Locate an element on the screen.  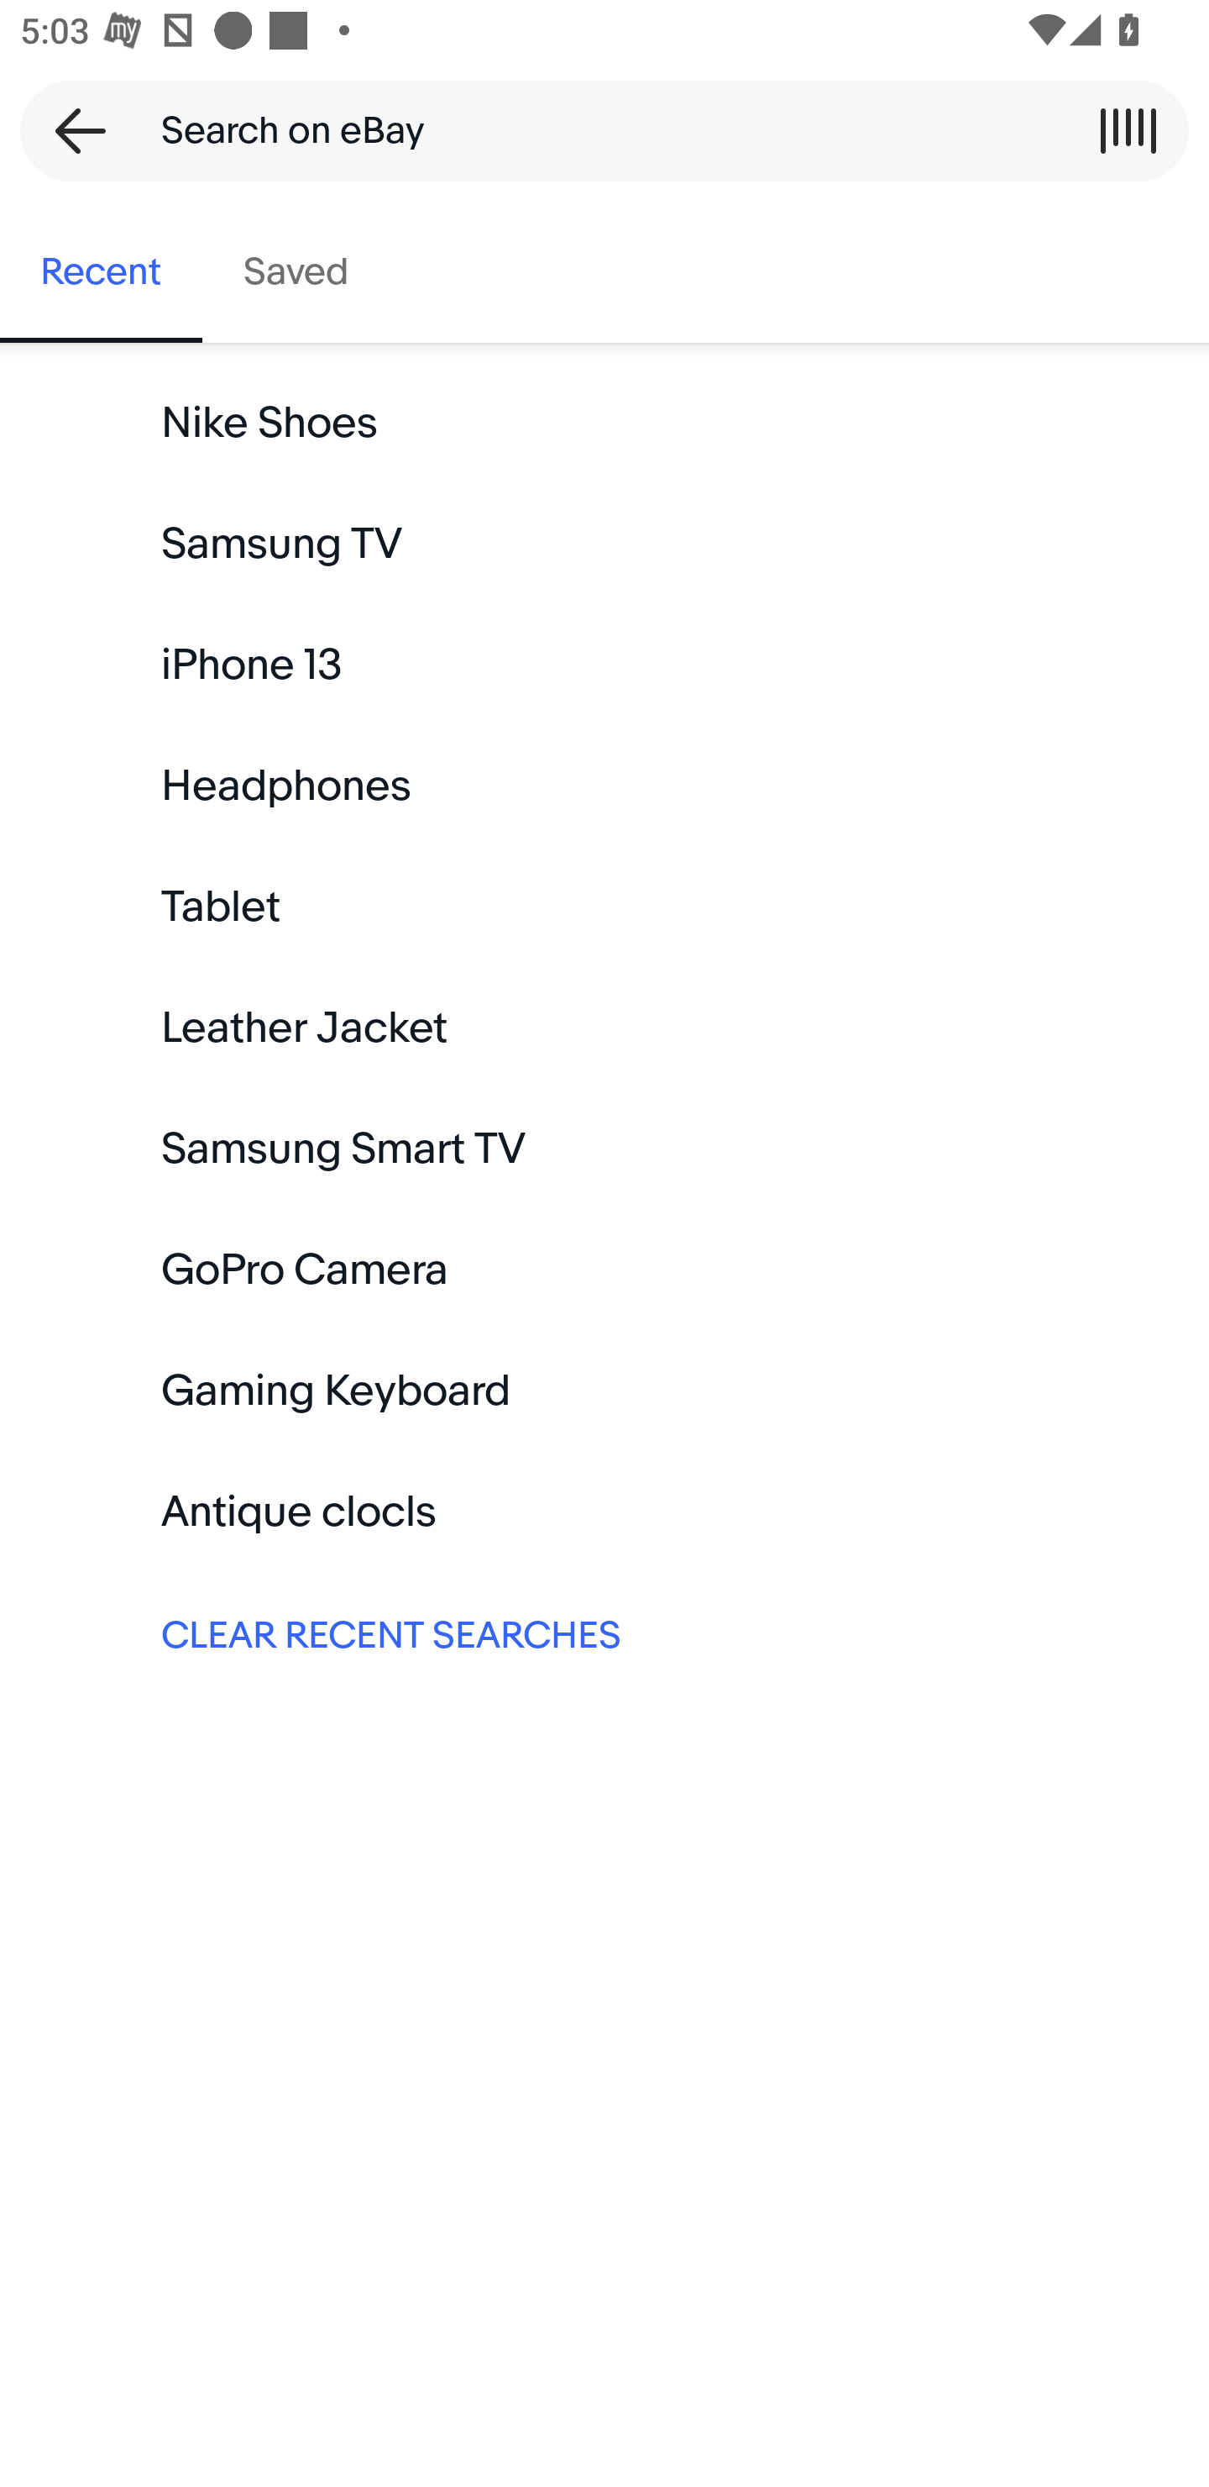
Search on eBay is located at coordinates (594, 130).